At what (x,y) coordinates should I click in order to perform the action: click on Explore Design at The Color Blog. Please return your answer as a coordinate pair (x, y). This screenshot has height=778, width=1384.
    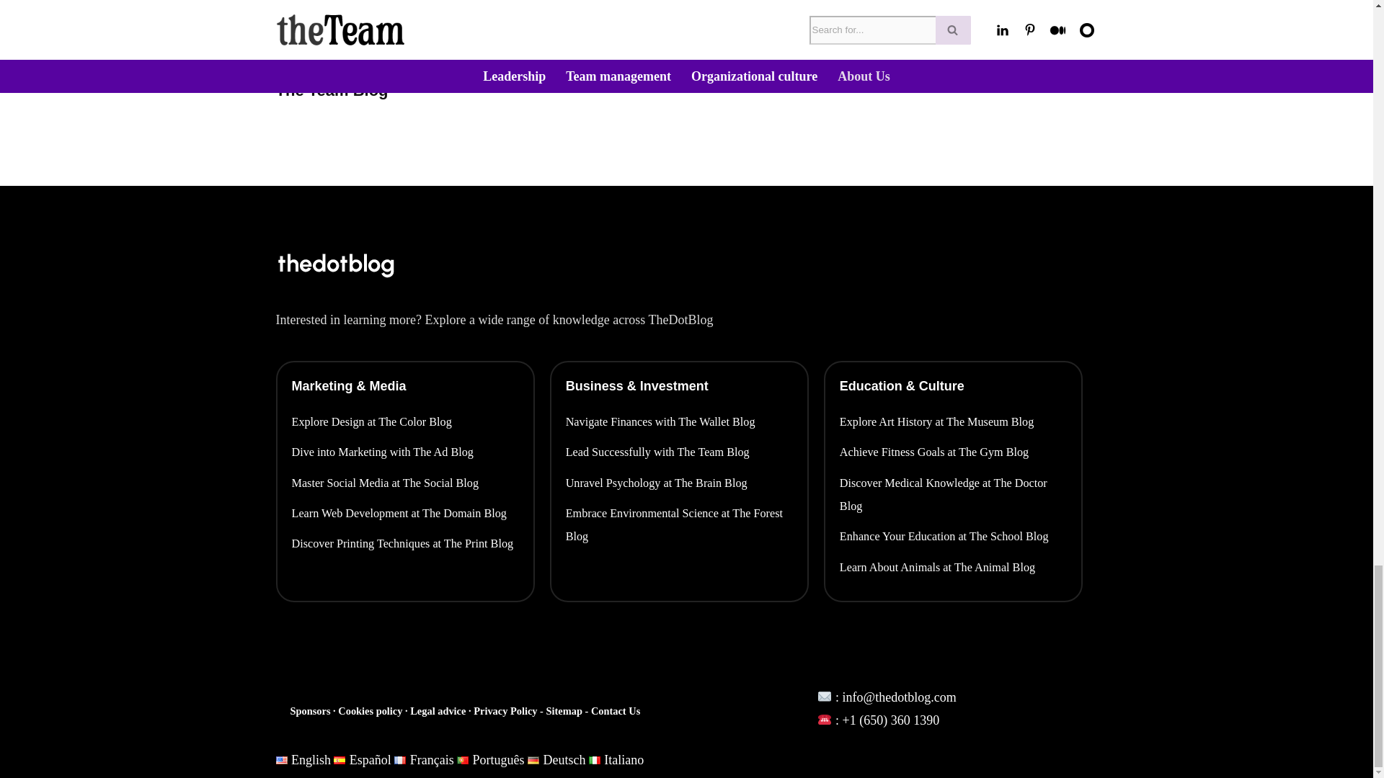
    Looking at the image, I should click on (405, 422).